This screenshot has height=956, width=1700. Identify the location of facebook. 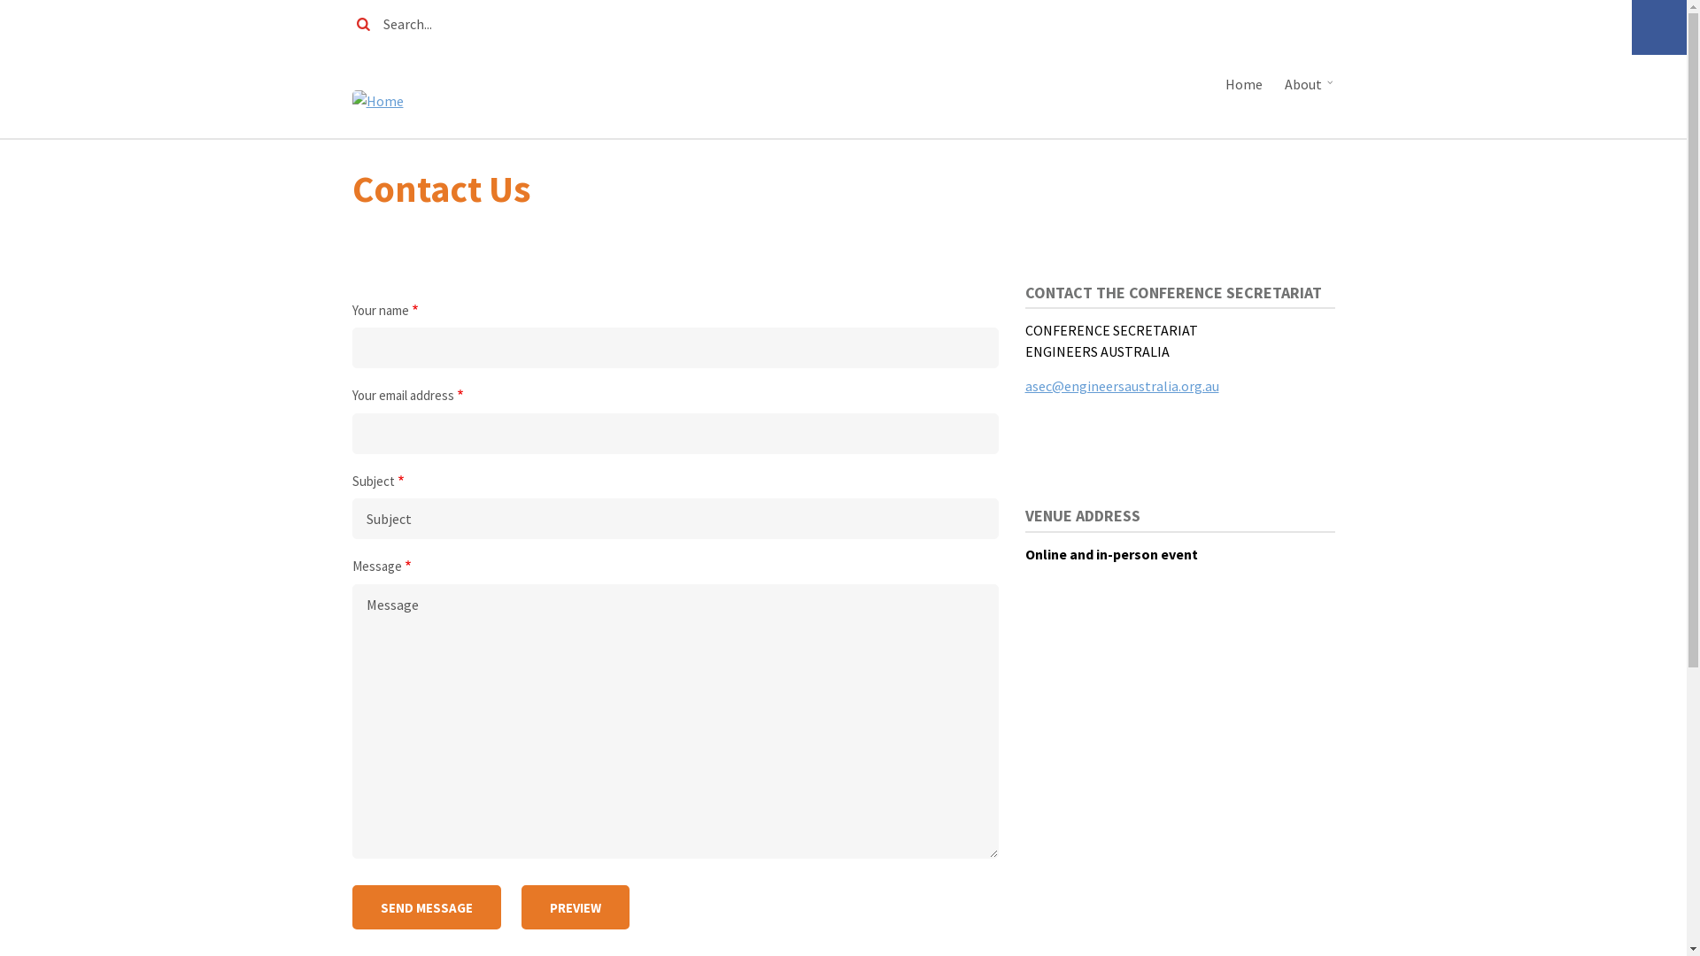
(1136, 22).